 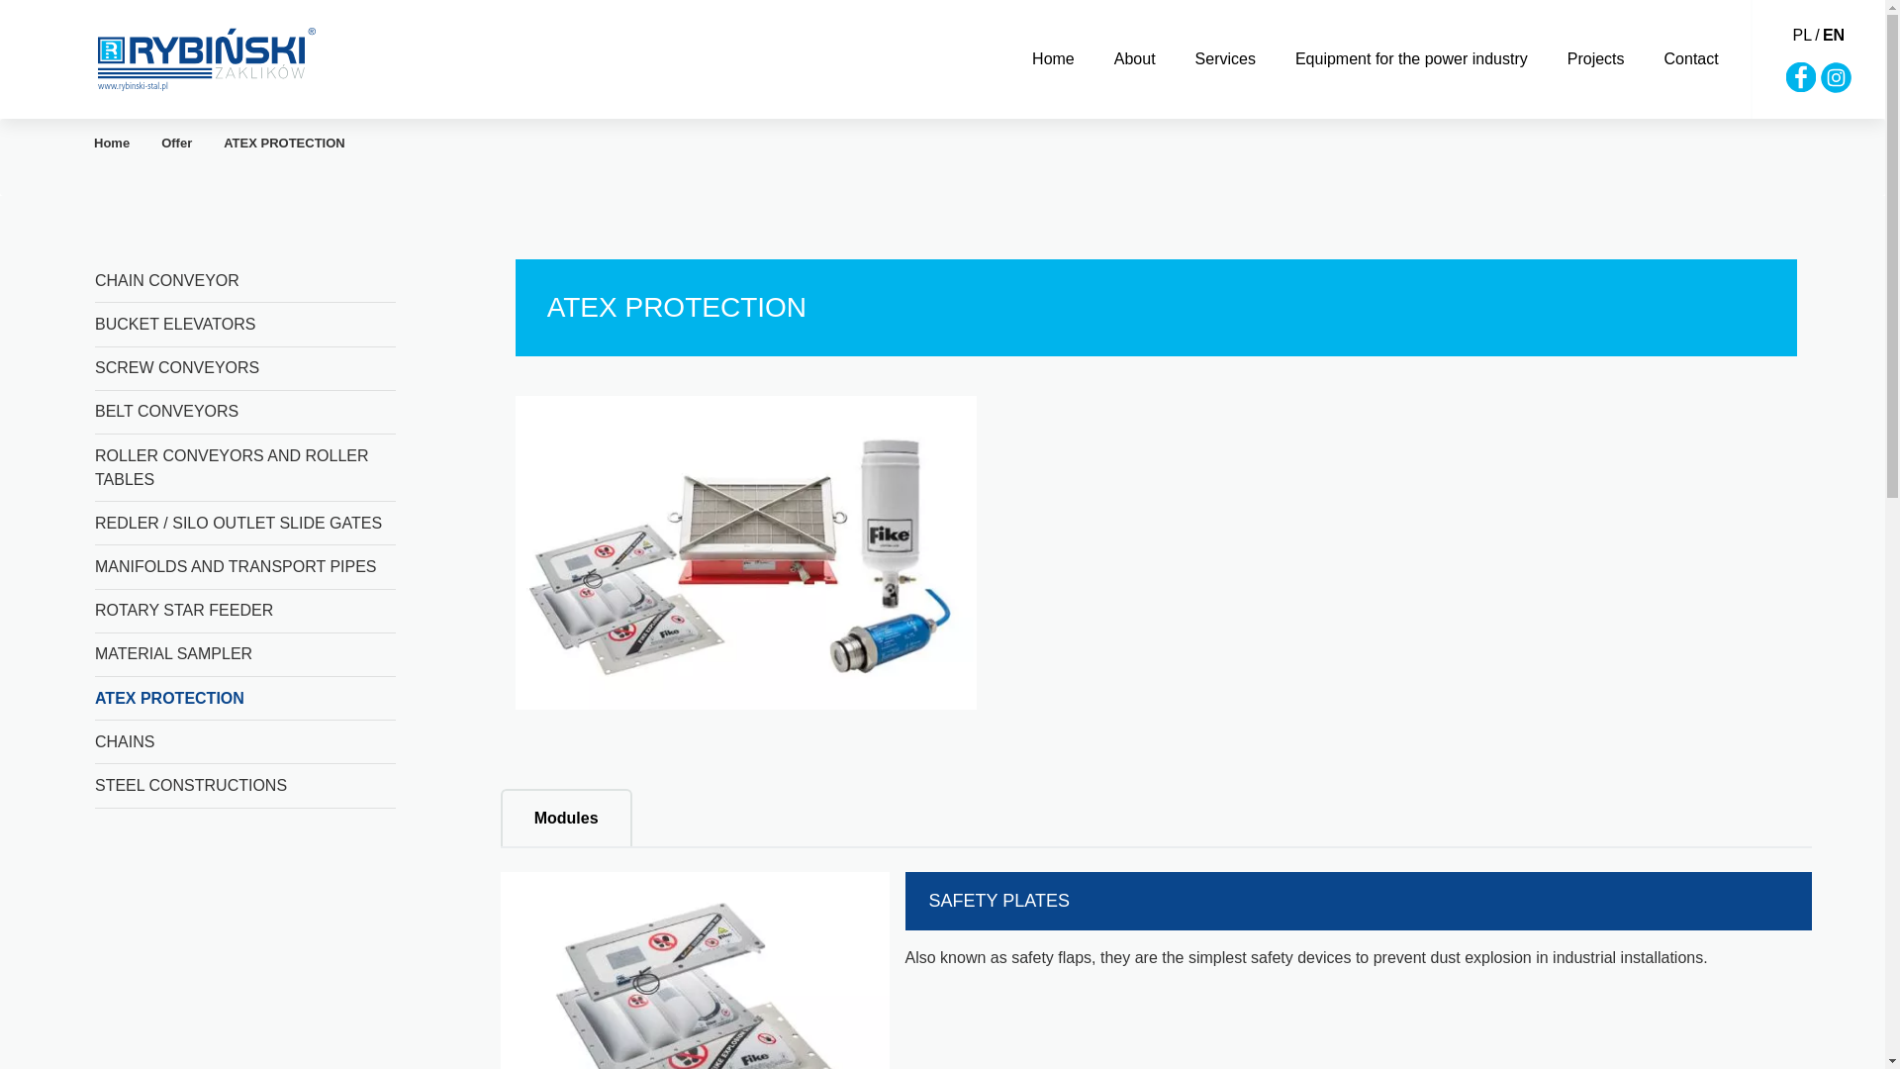 What do you see at coordinates (1691, 58) in the screenshot?
I see `Contact` at bounding box center [1691, 58].